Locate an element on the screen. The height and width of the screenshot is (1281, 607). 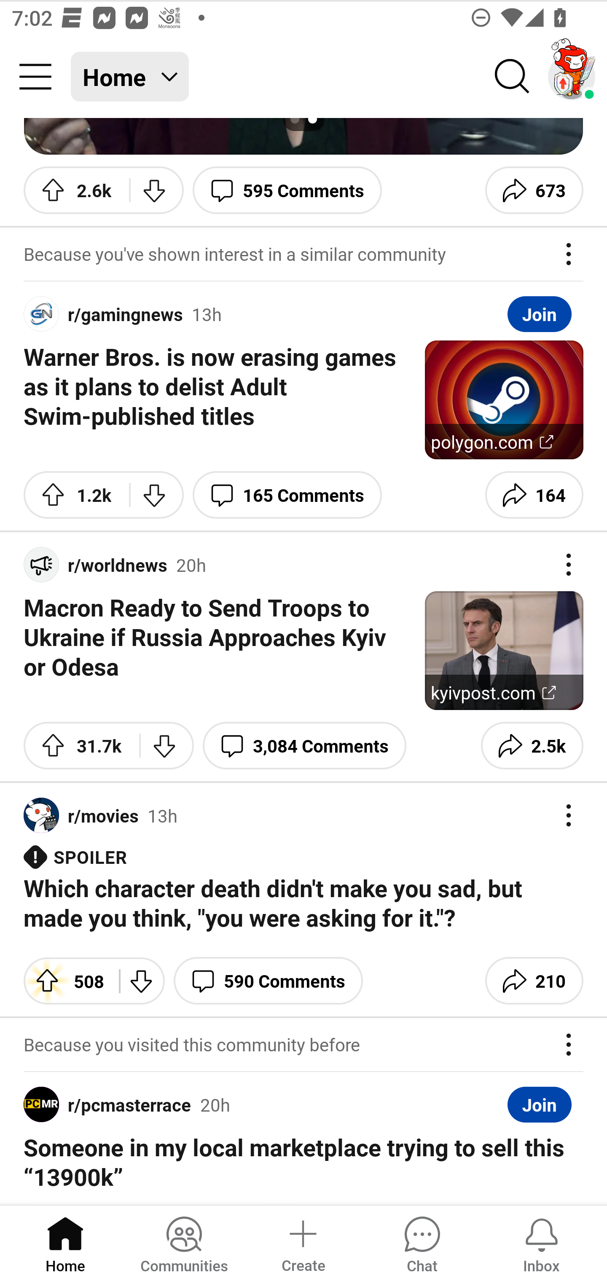
TestAppium002 account is located at coordinates (572, 77).